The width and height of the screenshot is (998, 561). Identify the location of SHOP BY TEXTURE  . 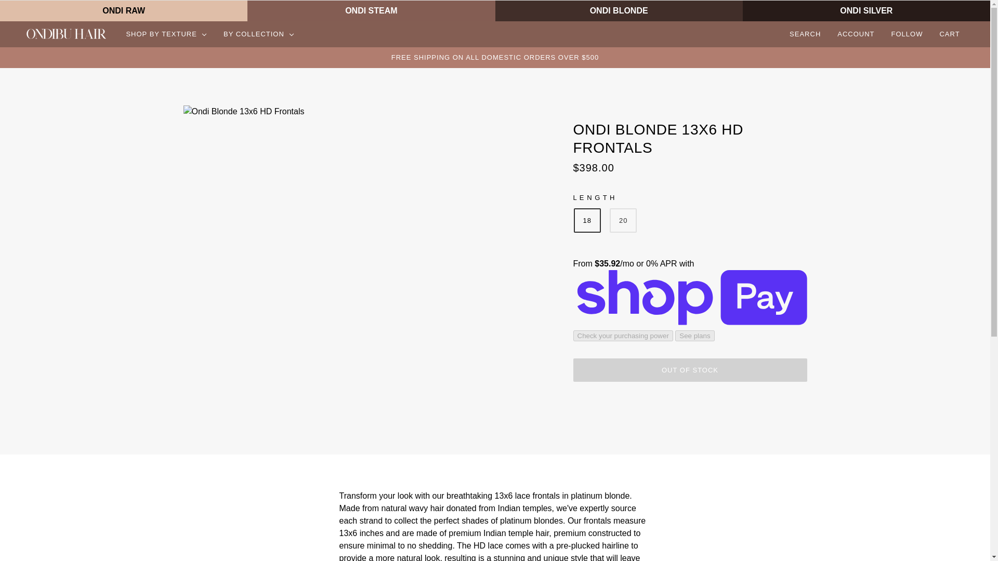
(166, 34).